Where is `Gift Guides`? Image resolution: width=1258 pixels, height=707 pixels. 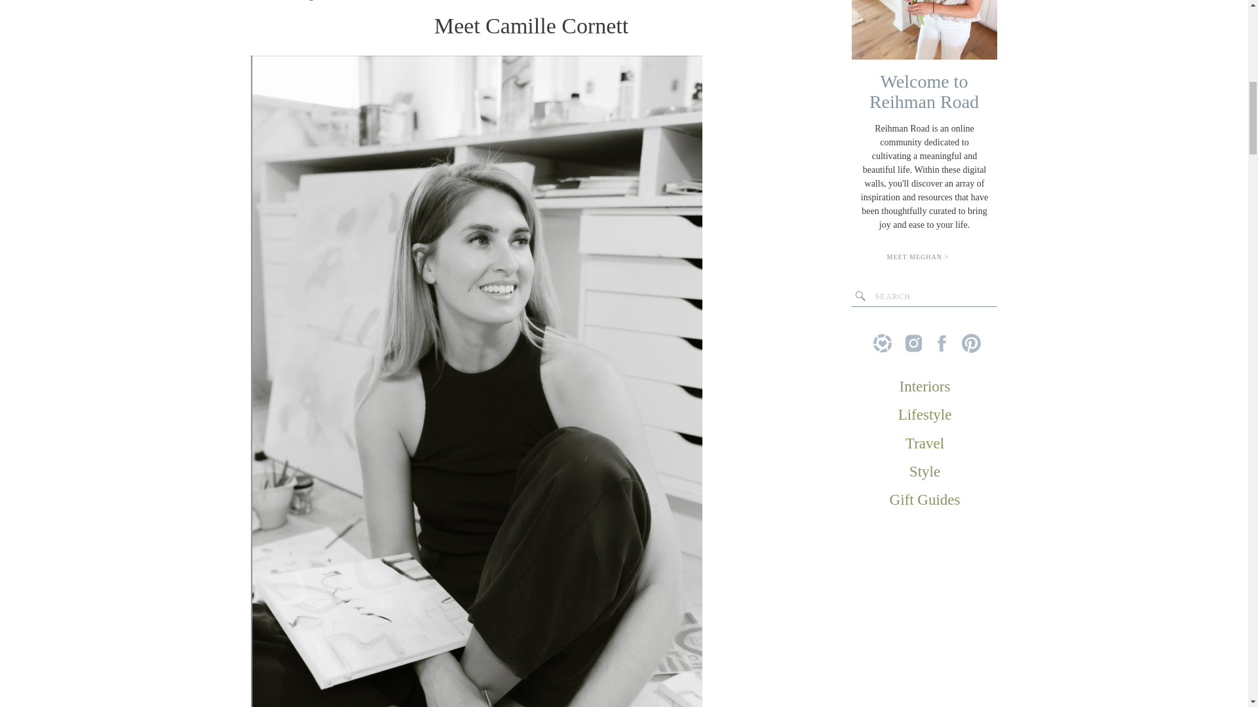
Gift Guides is located at coordinates (925, 499).